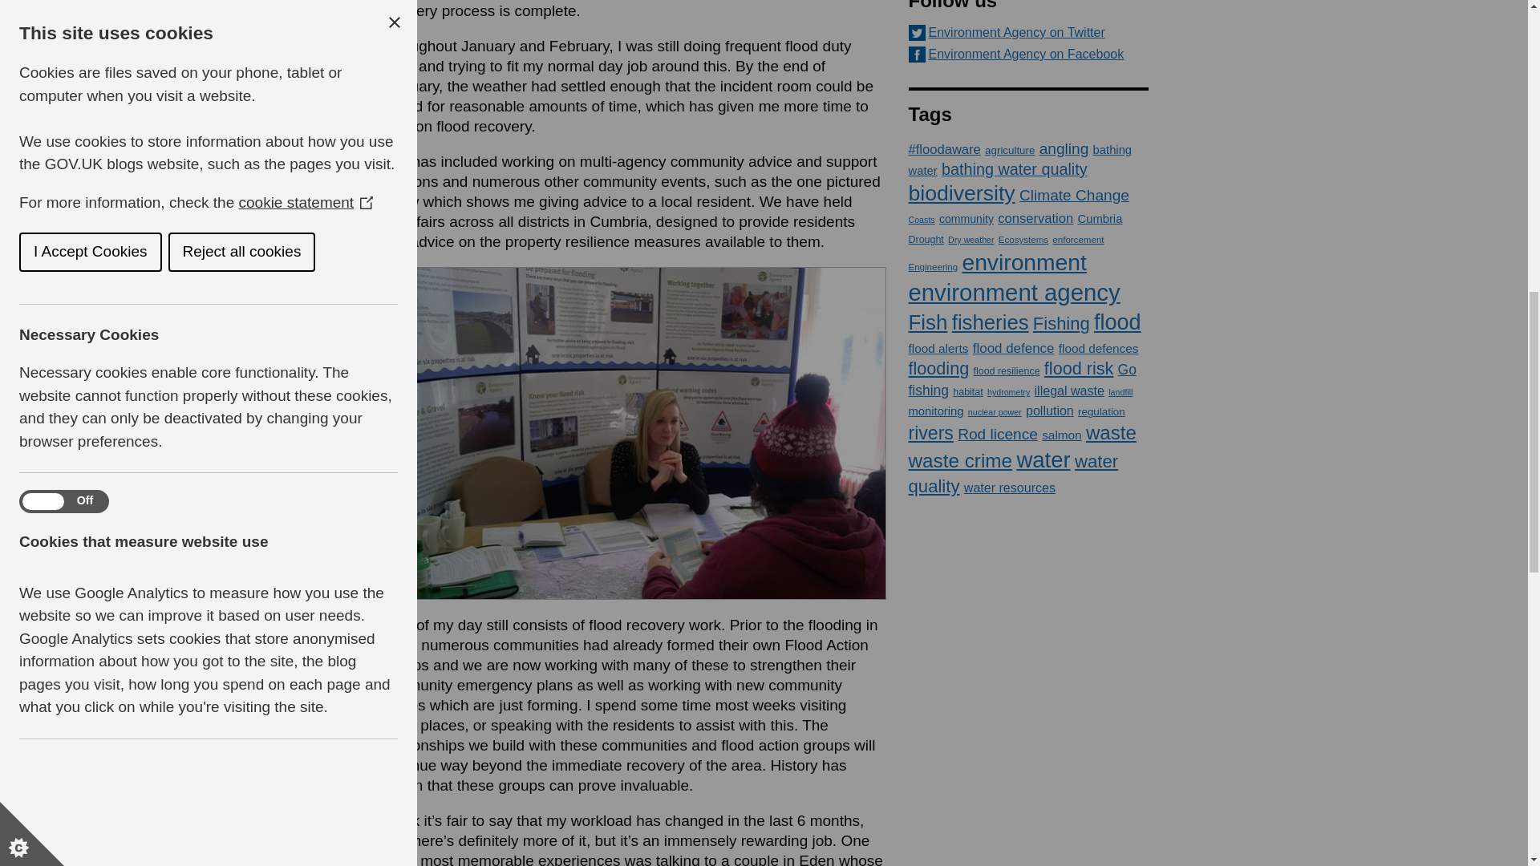 Image resolution: width=1540 pixels, height=866 pixels. What do you see at coordinates (1028, 55) in the screenshot?
I see `Environment Agency on Facebook` at bounding box center [1028, 55].